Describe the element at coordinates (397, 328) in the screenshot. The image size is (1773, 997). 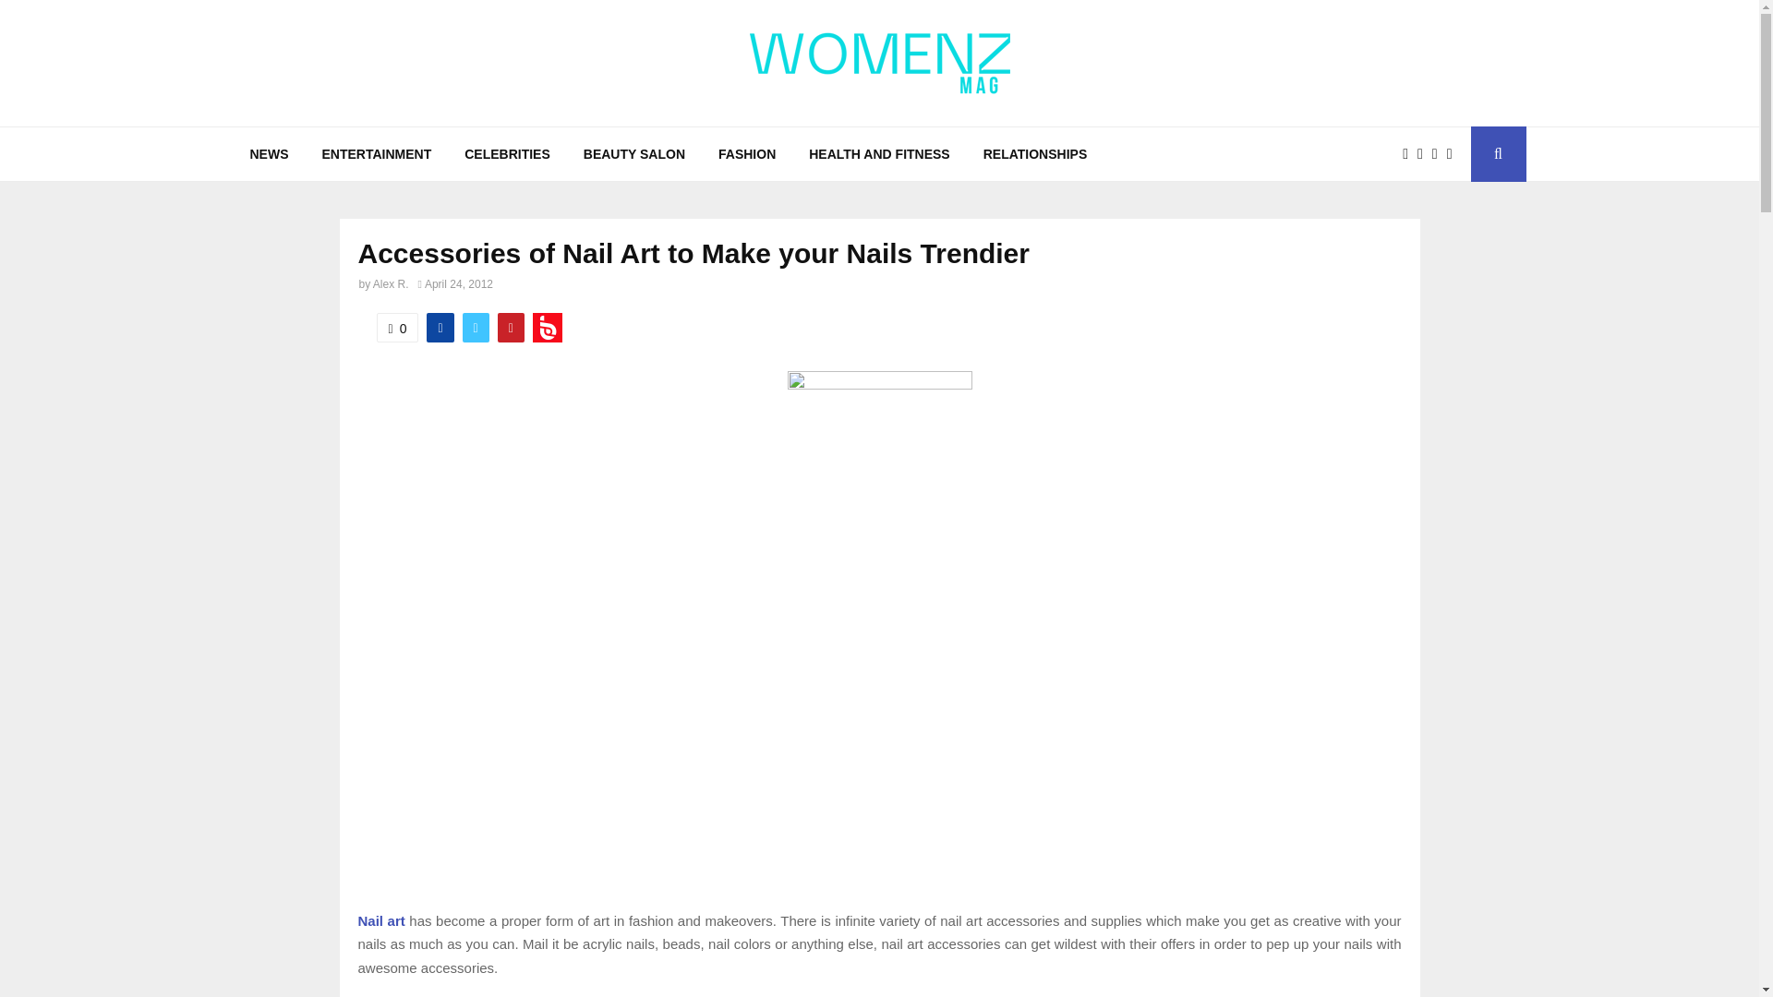
I see `Like` at that location.